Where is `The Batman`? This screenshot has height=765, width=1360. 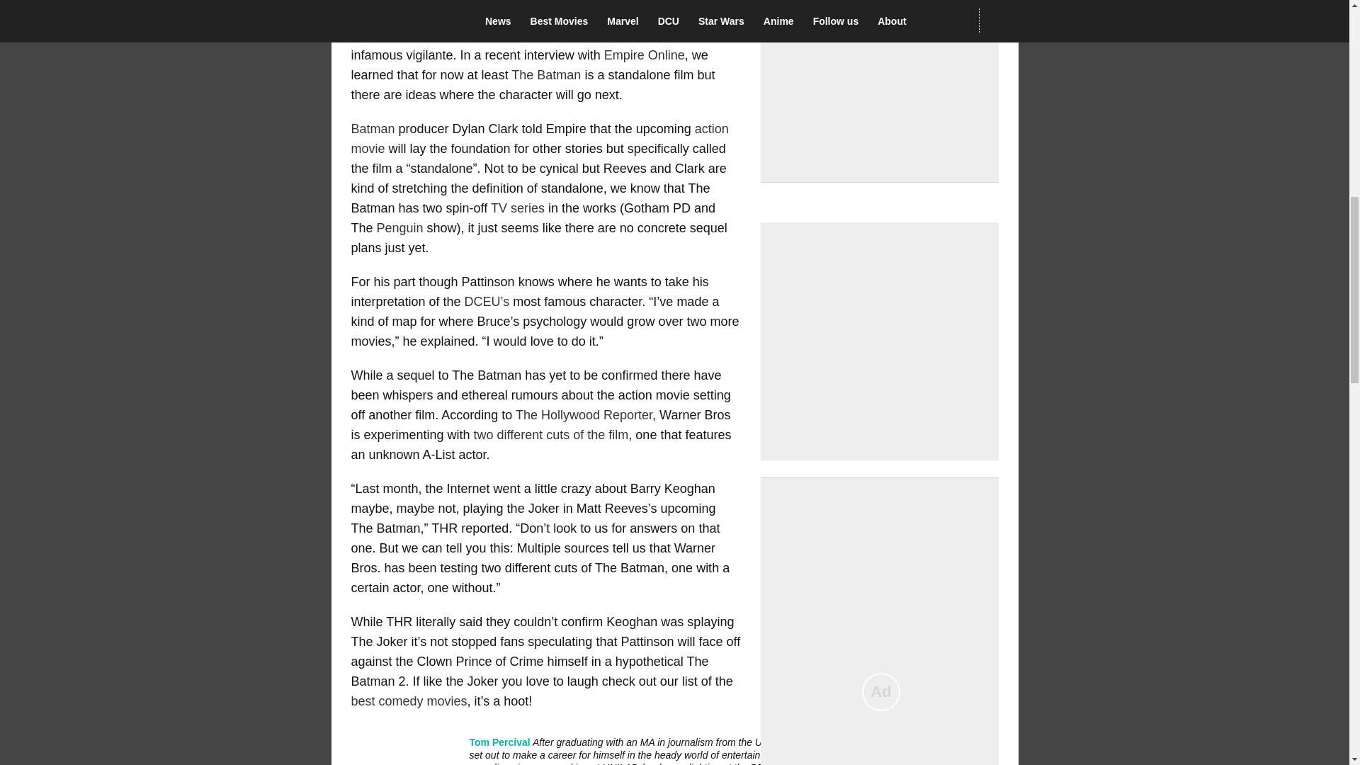
The Batman is located at coordinates (545, 75).